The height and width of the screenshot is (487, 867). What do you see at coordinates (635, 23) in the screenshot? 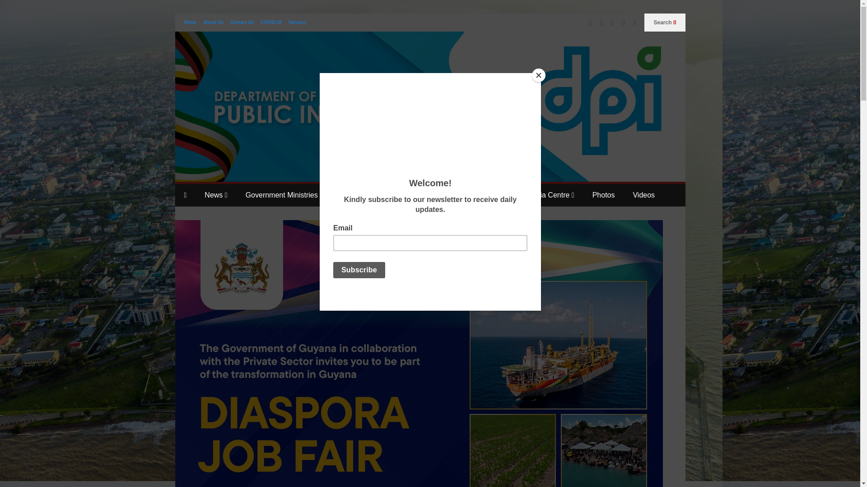
I see `Flickr` at bounding box center [635, 23].